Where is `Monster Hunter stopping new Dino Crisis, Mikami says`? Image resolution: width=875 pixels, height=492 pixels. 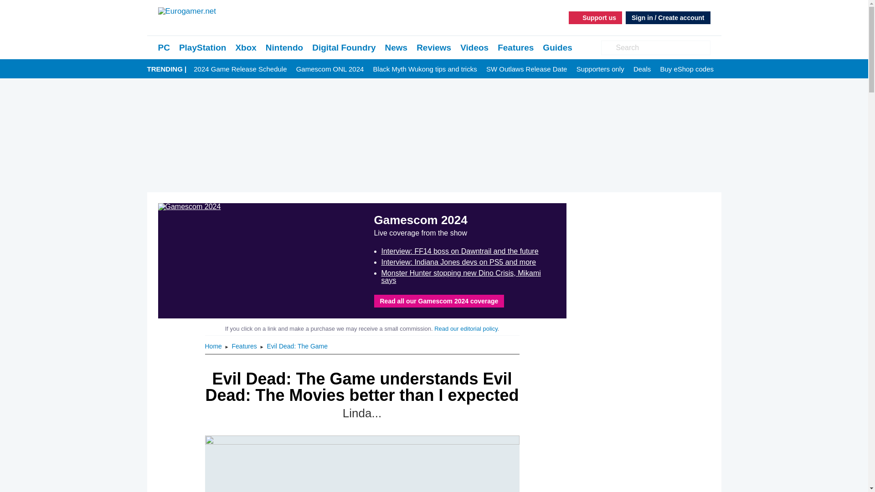 Monster Hunter stopping new Dino Crisis, Mikami says is located at coordinates (460, 277).